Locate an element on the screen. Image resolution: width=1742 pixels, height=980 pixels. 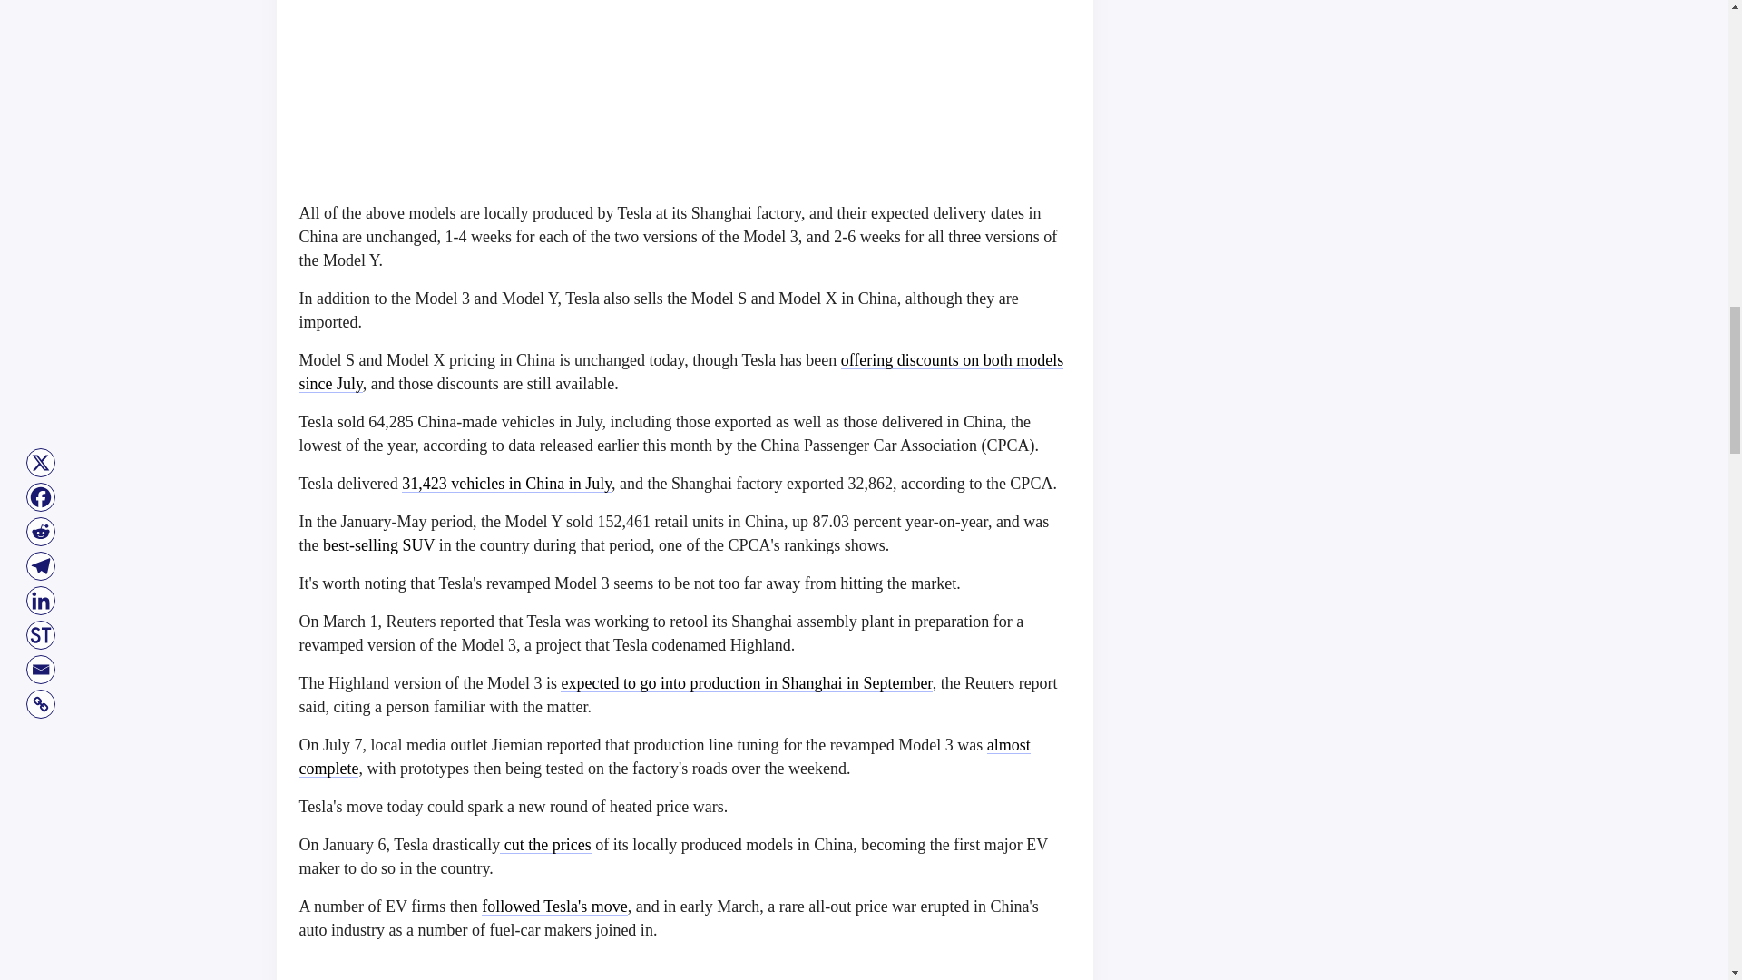
best-selling SUV is located at coordinates (377, 544).